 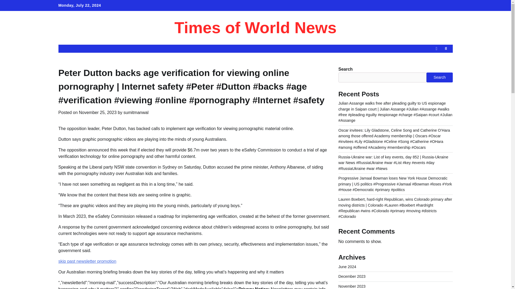 I want to click on Search, so click(x=436, y=61).